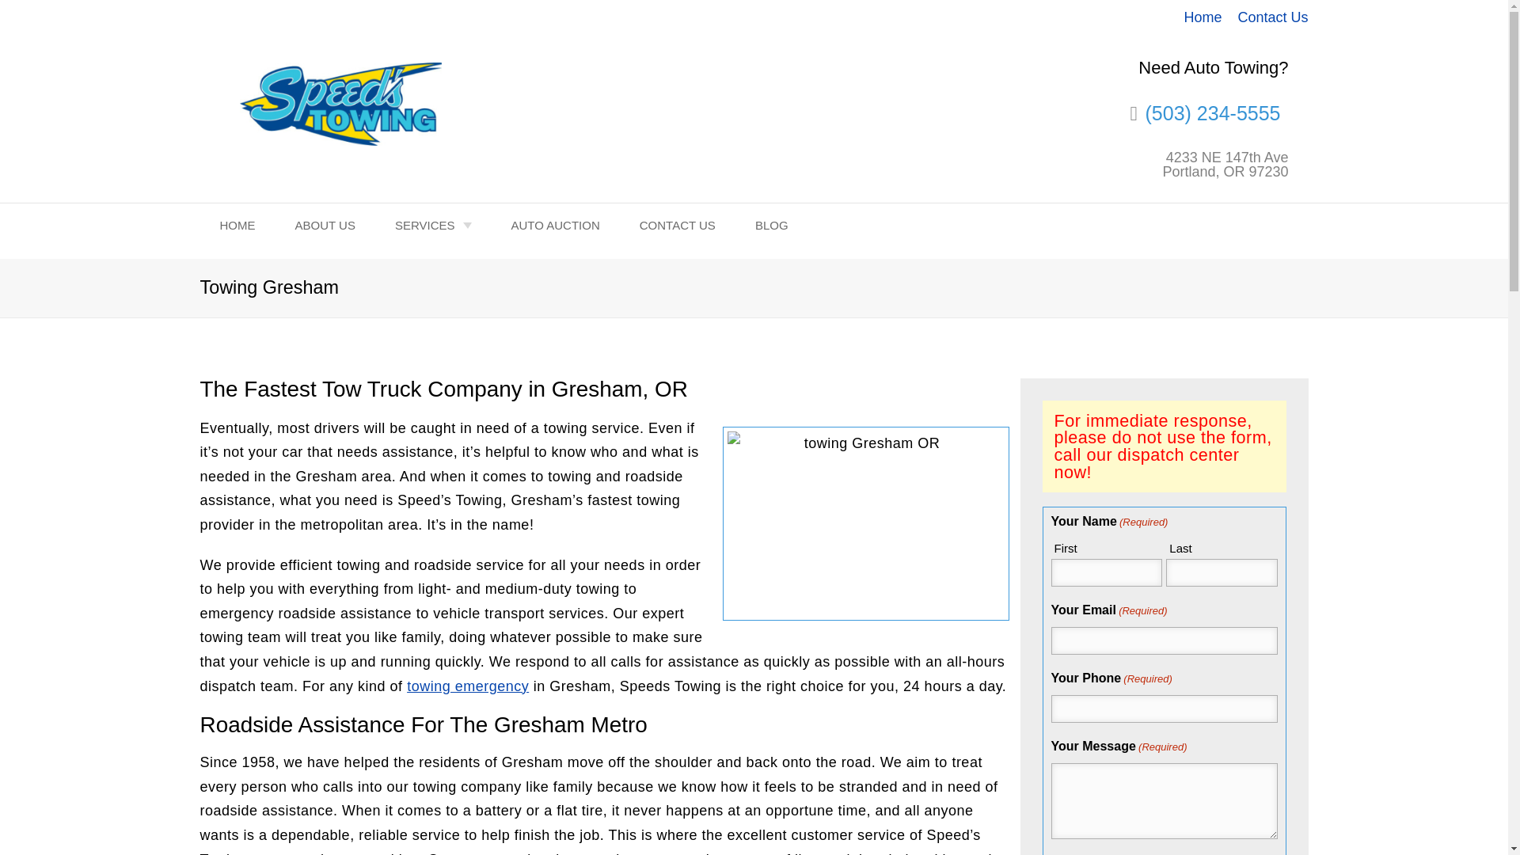 The width and height of the screenshot is (1520, 855). What do you see at coordinates (554, 225) in the screenshot?
I see `AUTO AUCTION` at bounding box center [554, 225].